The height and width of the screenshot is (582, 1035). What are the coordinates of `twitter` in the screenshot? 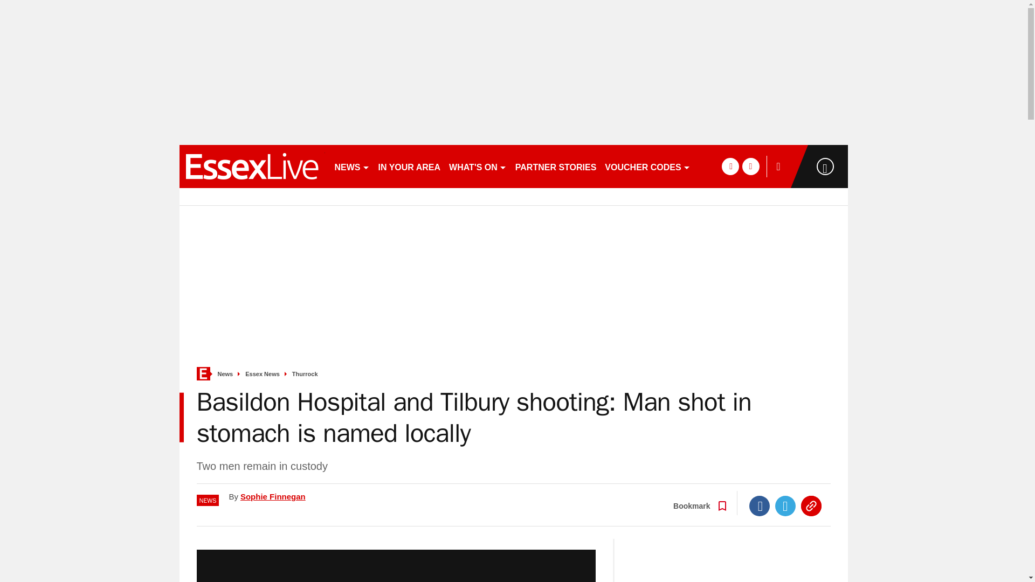 It's located at (750, 166).